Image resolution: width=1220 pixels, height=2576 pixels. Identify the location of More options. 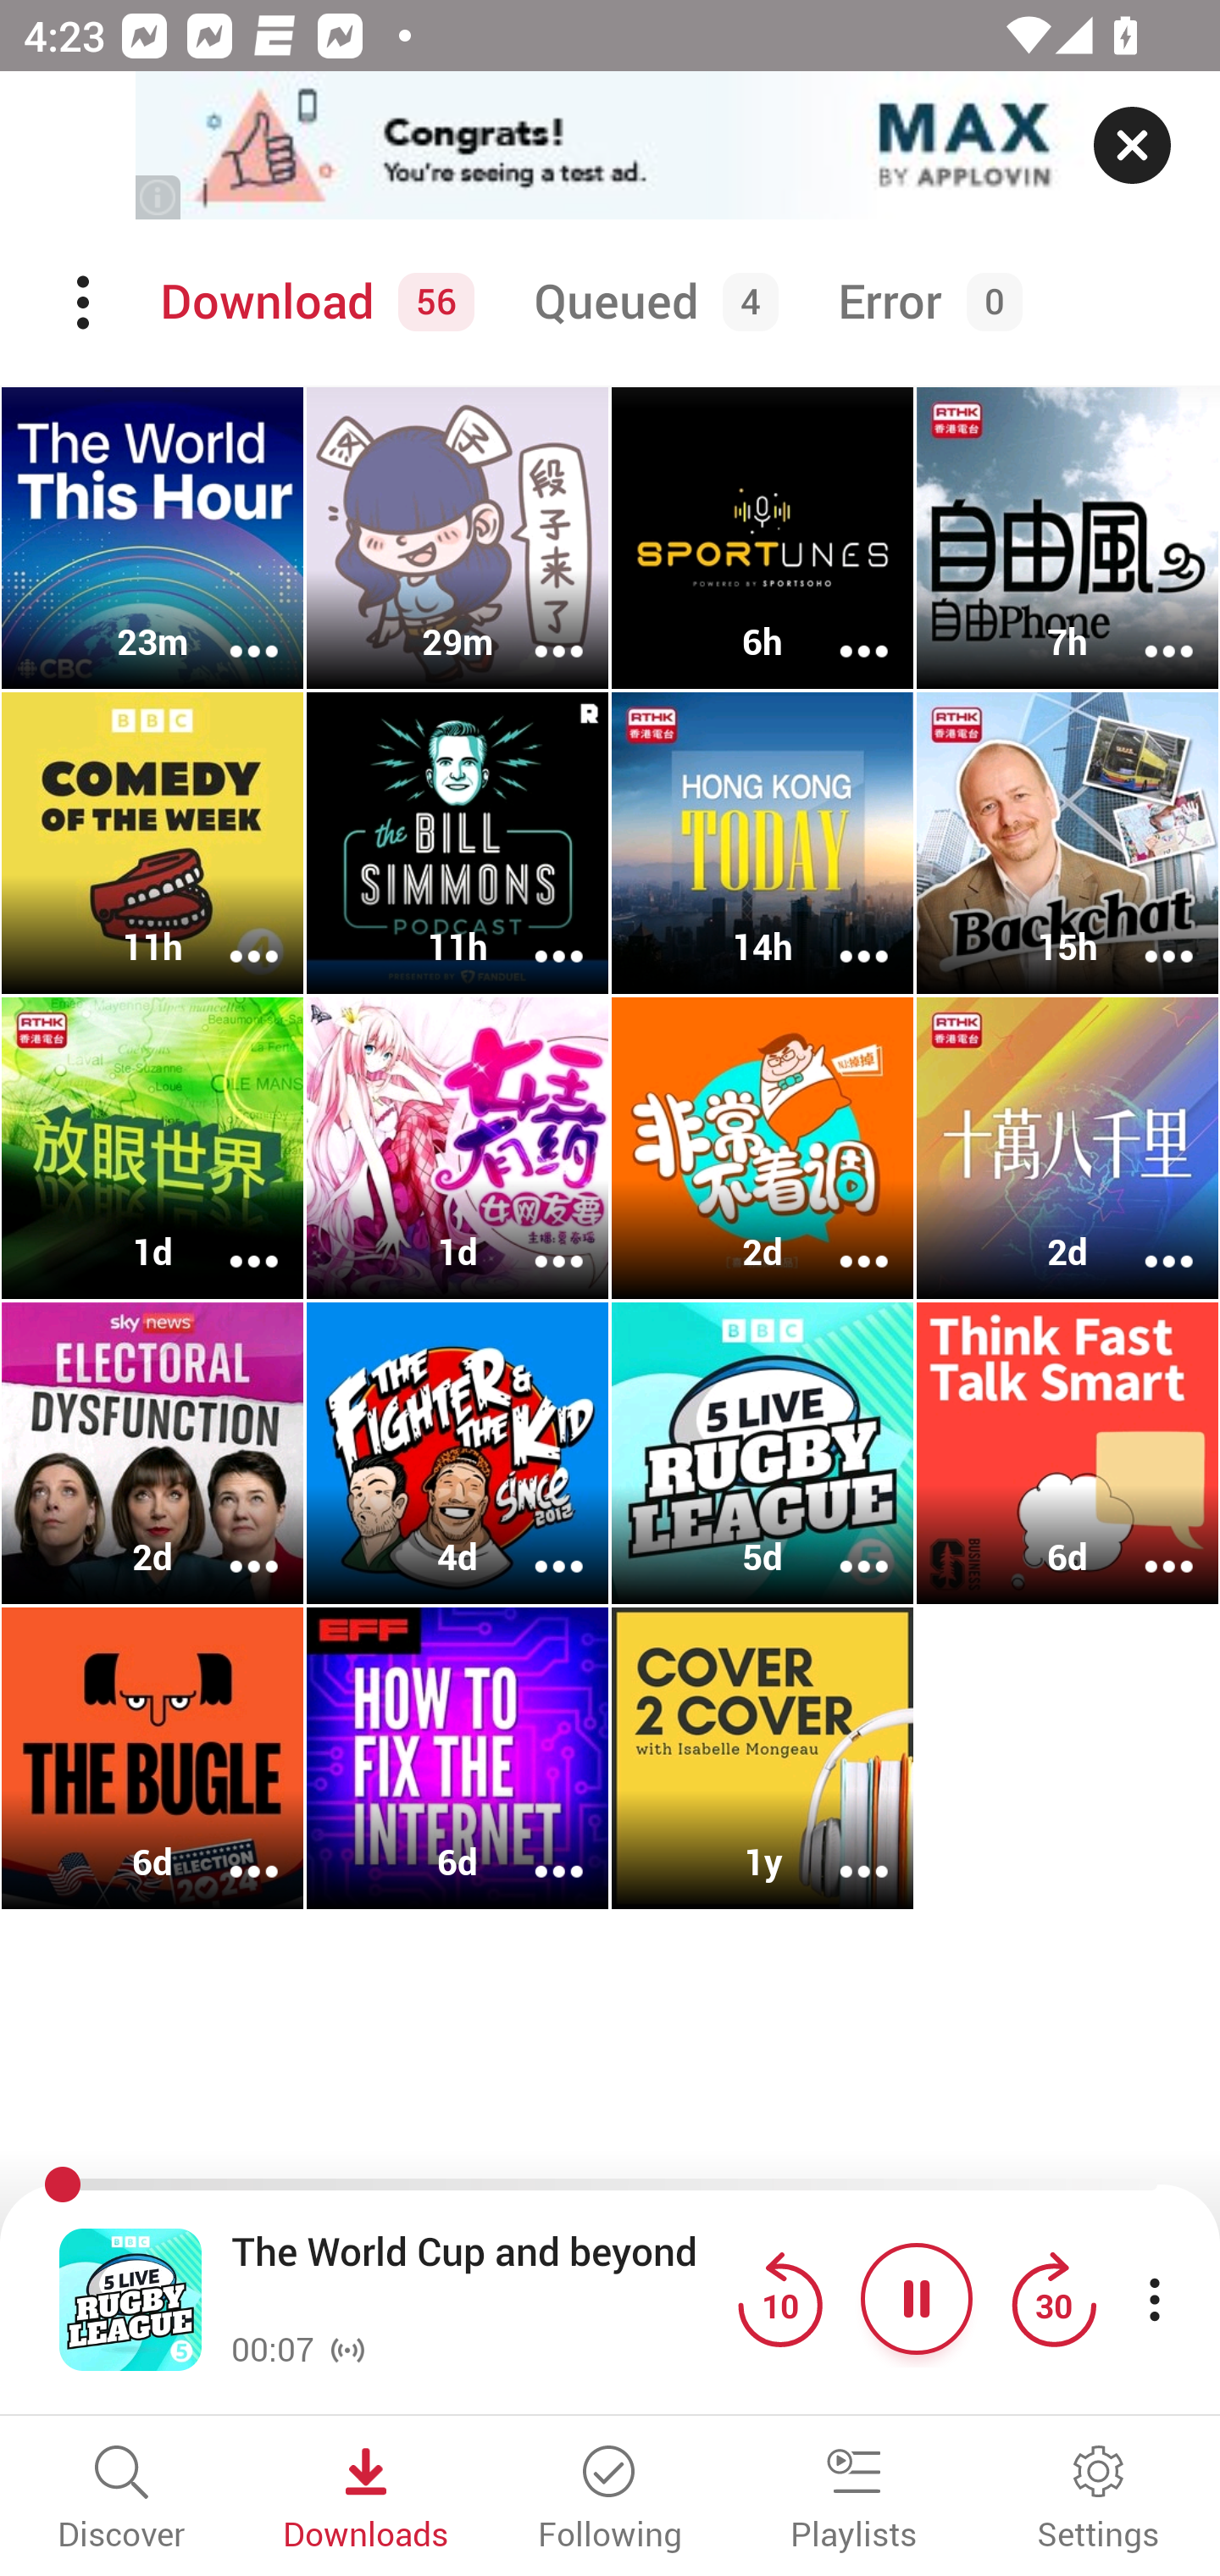
(1147, 628).